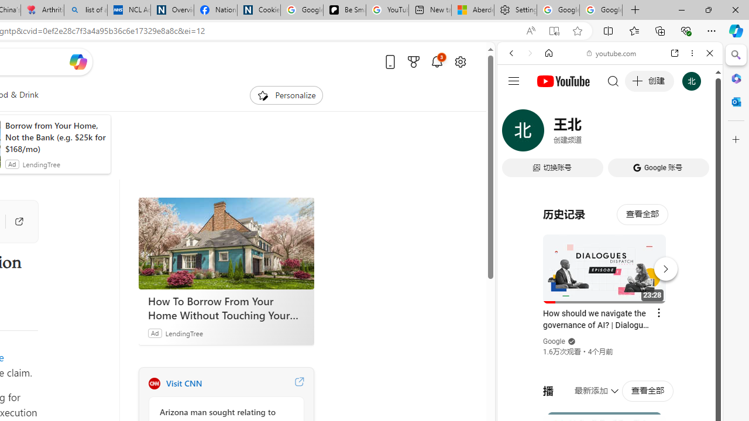 The width and height of the screenshot is (749, 421). What do you see at coordinates (259, 11) in the screenshot?
I see `Cookies` at bounding box center [259, 11].